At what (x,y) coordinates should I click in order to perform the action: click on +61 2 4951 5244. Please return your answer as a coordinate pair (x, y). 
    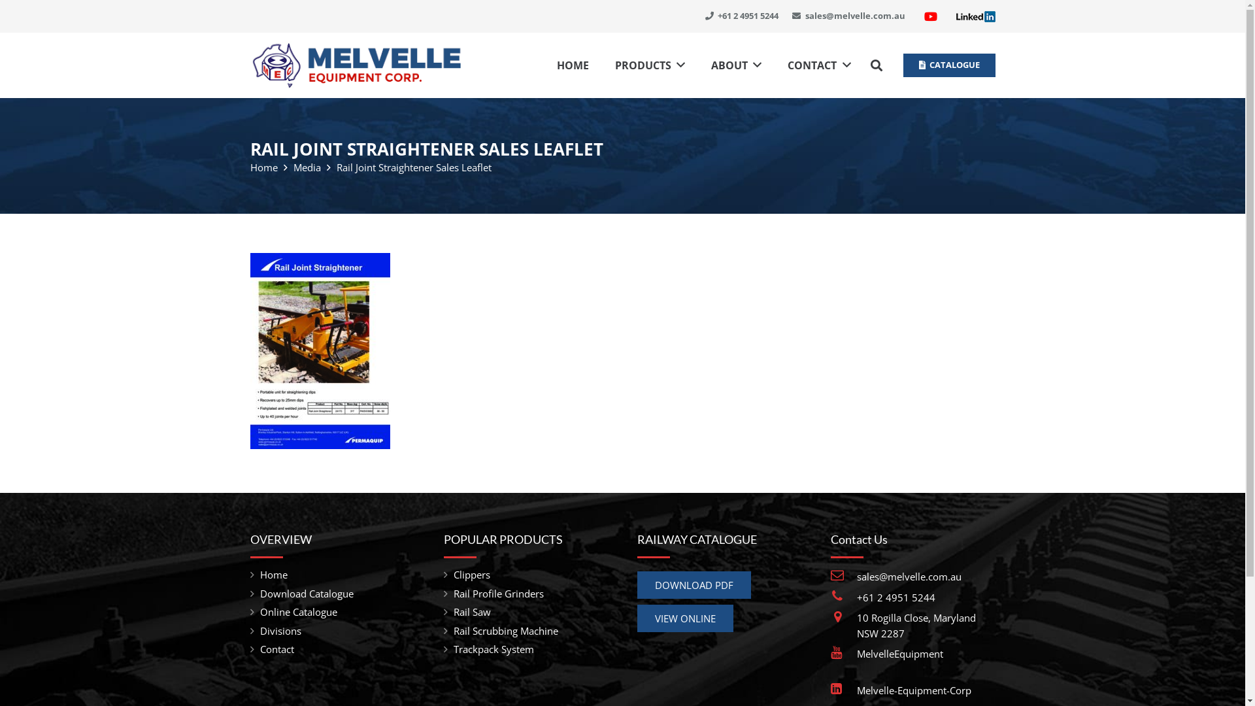
    Looking at the image, I should click on (741, 16).